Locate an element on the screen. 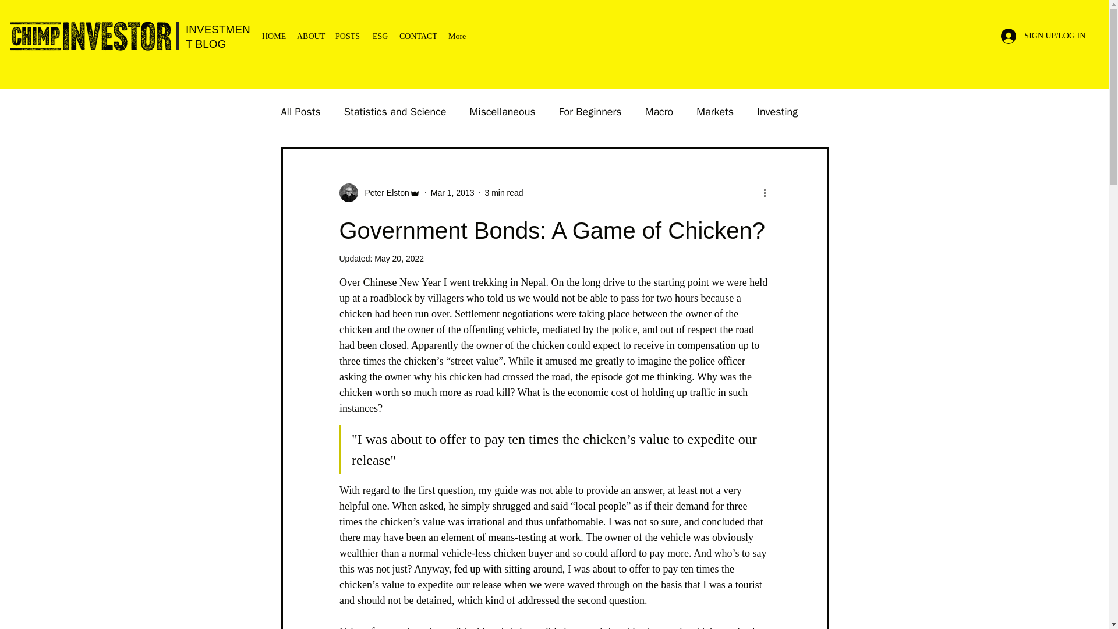 This screenshot has height=629, width=1118. Mar 1, 2013 is located at coordinates (452, 192).